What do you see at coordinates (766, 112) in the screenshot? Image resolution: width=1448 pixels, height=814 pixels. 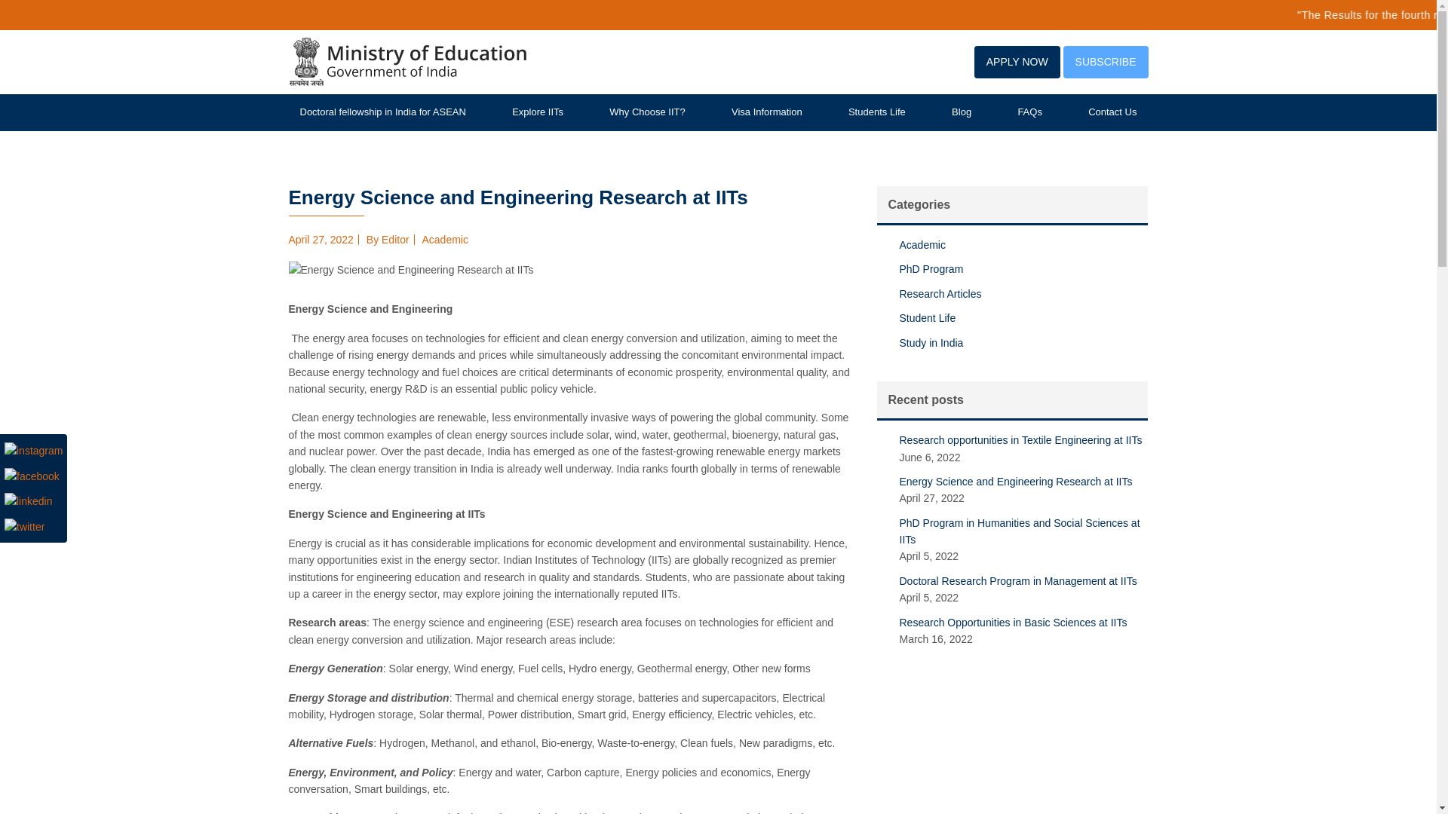 I see `Visa Information` at bounding box center [766, 112].